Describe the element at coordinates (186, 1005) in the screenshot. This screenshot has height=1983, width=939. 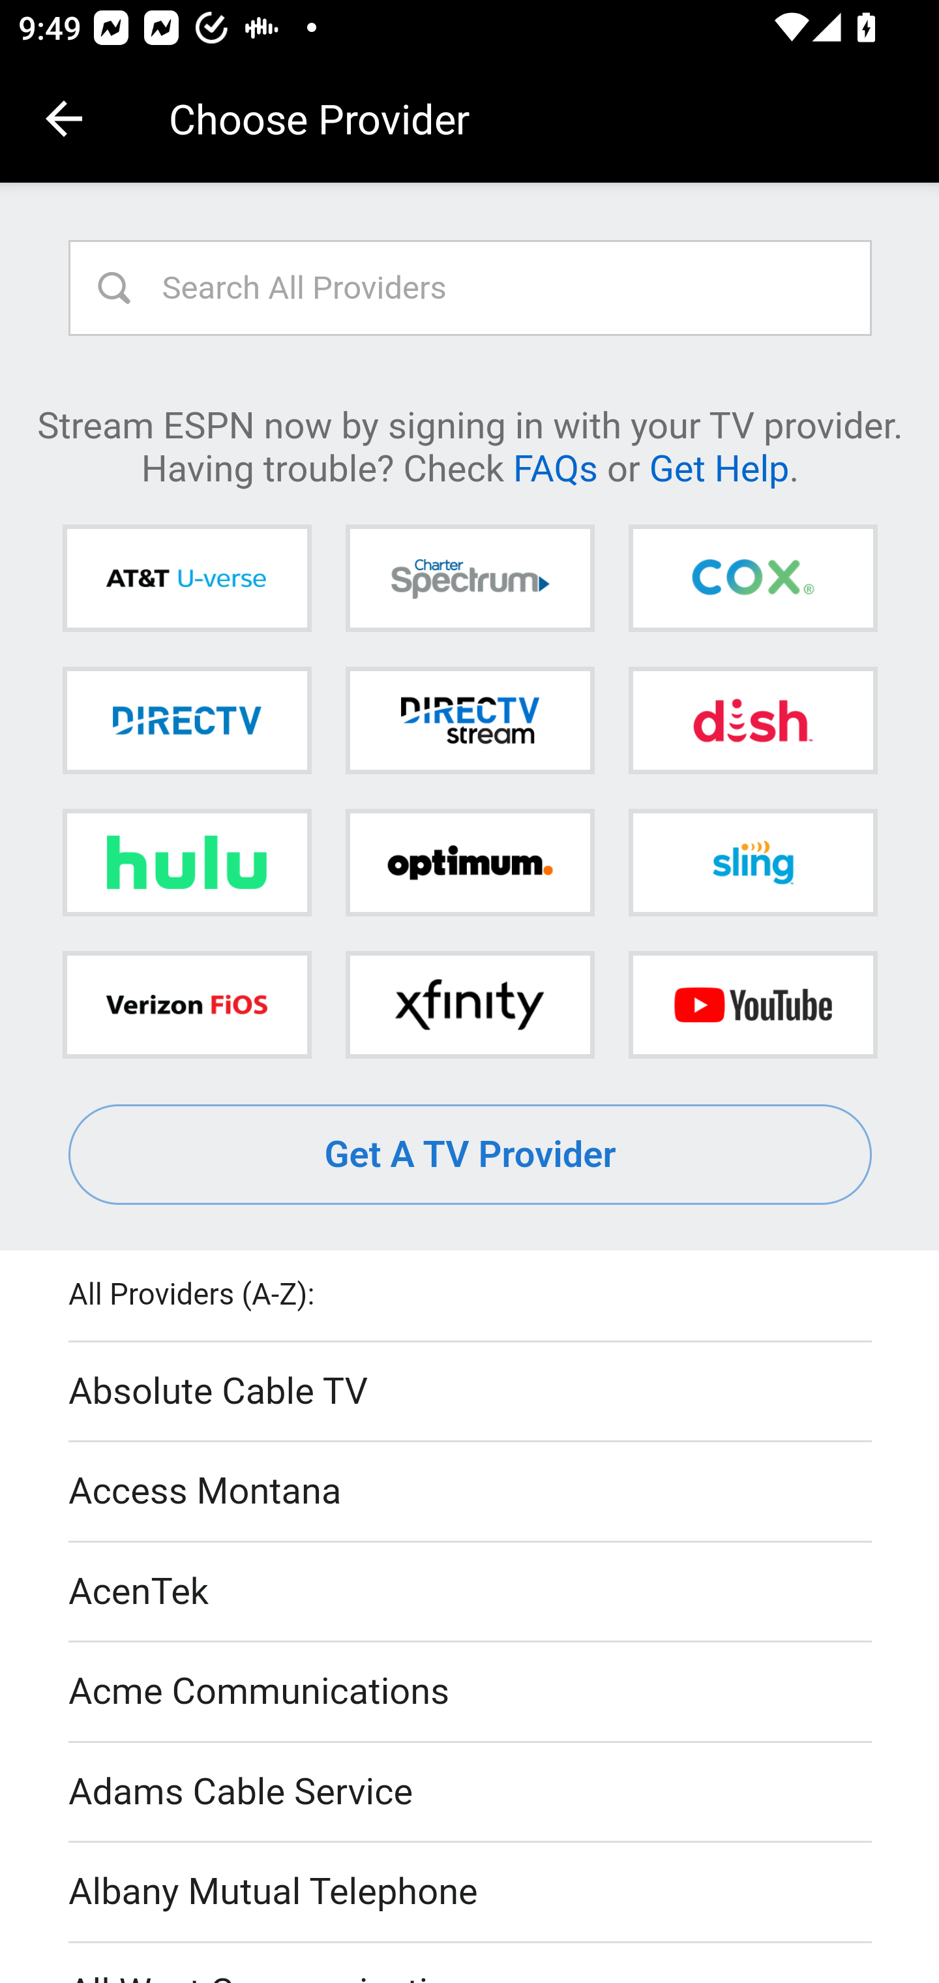
I see `Verizon FiOS` at that location.